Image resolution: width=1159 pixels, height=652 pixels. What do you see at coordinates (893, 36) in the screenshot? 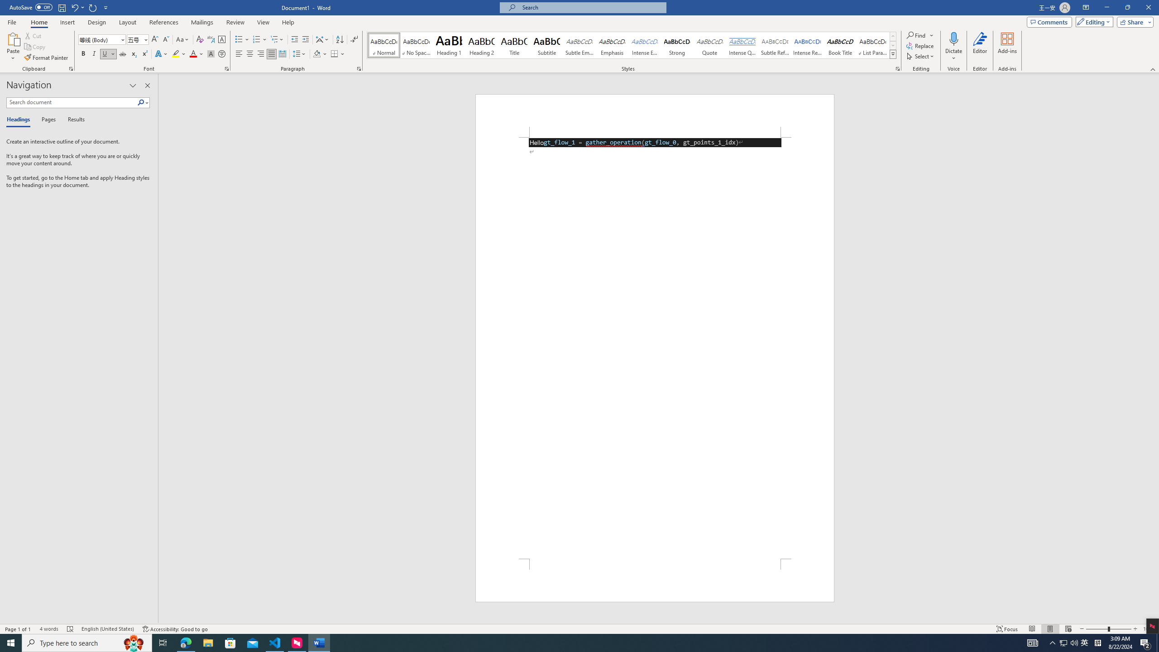
I see `Row up` at bounding box center [893, 36].